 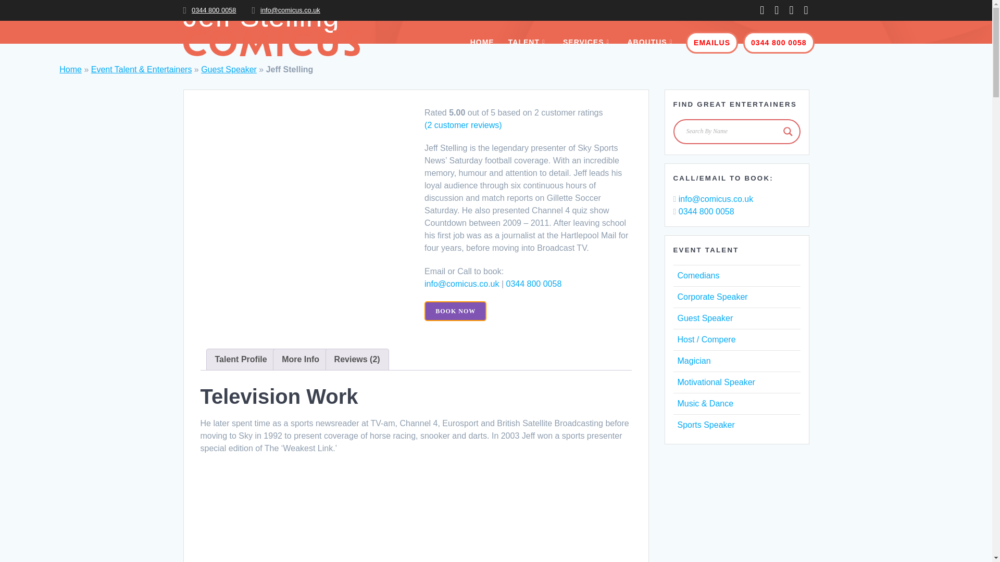 What do you see at coordinates (587, 42) in the screenshot?
I see `SERVICES` at bounding box center [587, 42].